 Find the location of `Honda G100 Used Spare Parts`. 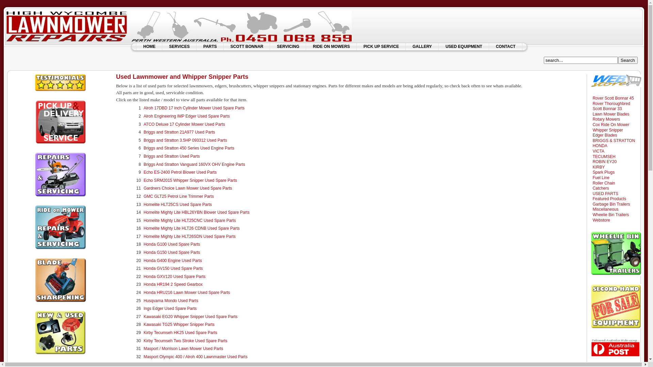

Honda G100 Used Spare Parts is located at coordinates (172, 244).